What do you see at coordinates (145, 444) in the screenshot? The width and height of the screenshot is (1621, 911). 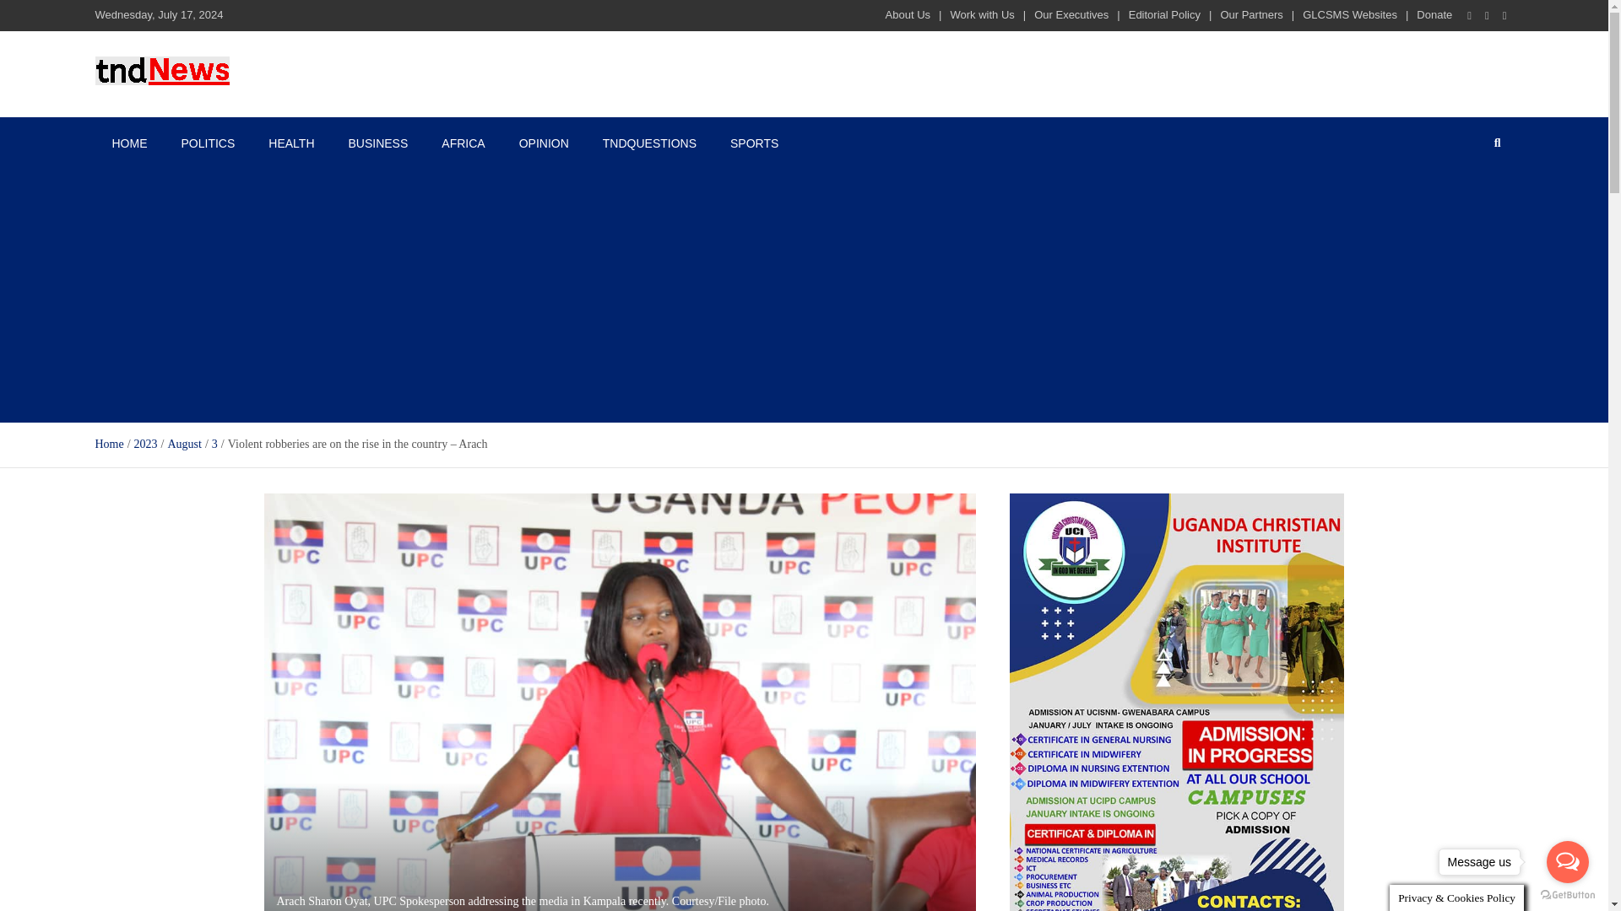 I see `2023` at bounding box center [145, 444].